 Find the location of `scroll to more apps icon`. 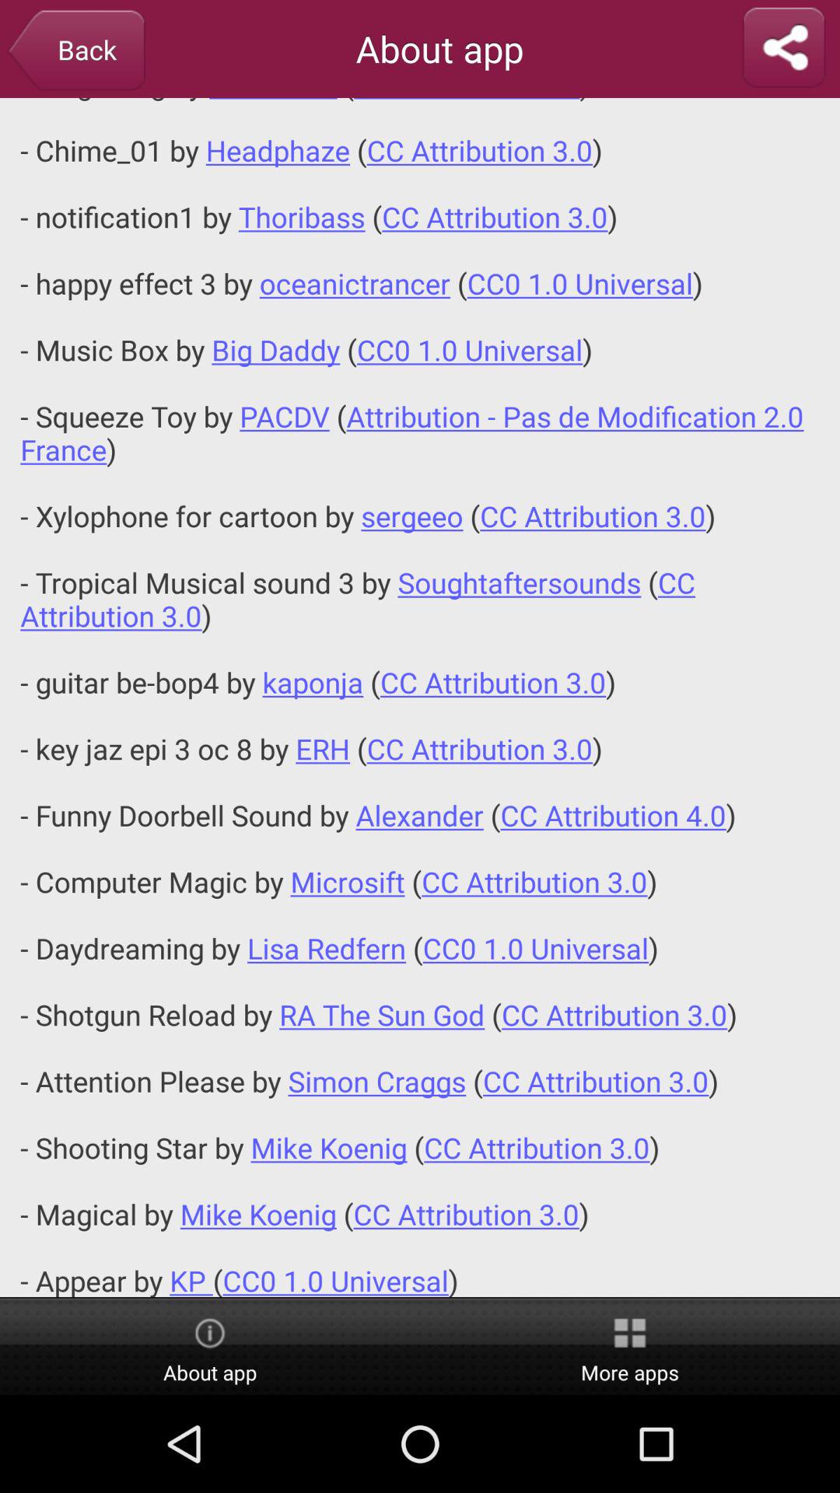

scroll to more apps icon is located at coordinates (630, 1348).